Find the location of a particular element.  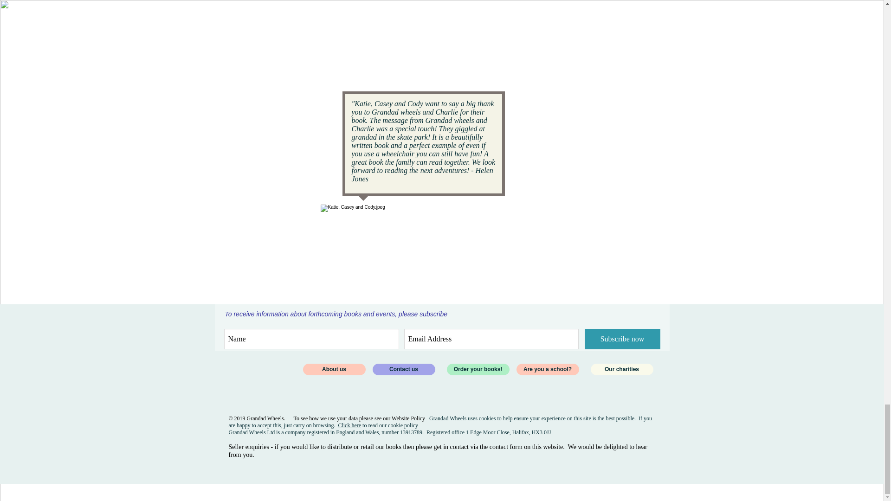

Contact us is located at coordinates (403, 369).